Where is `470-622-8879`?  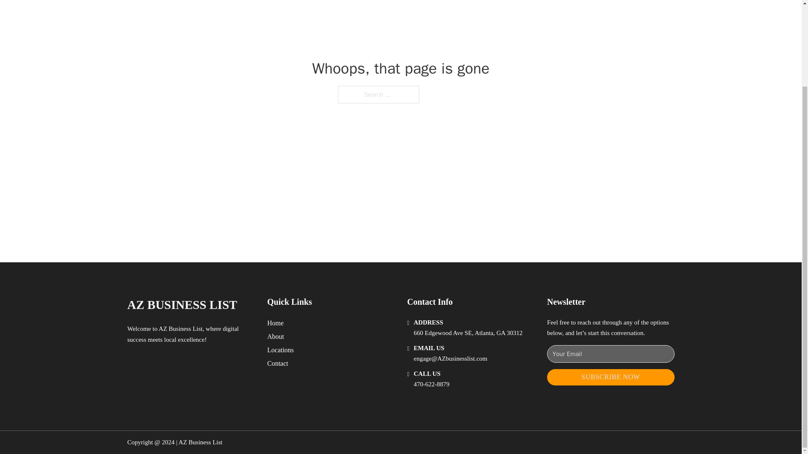
470-622-8879 is located at coordinates (431, 384).